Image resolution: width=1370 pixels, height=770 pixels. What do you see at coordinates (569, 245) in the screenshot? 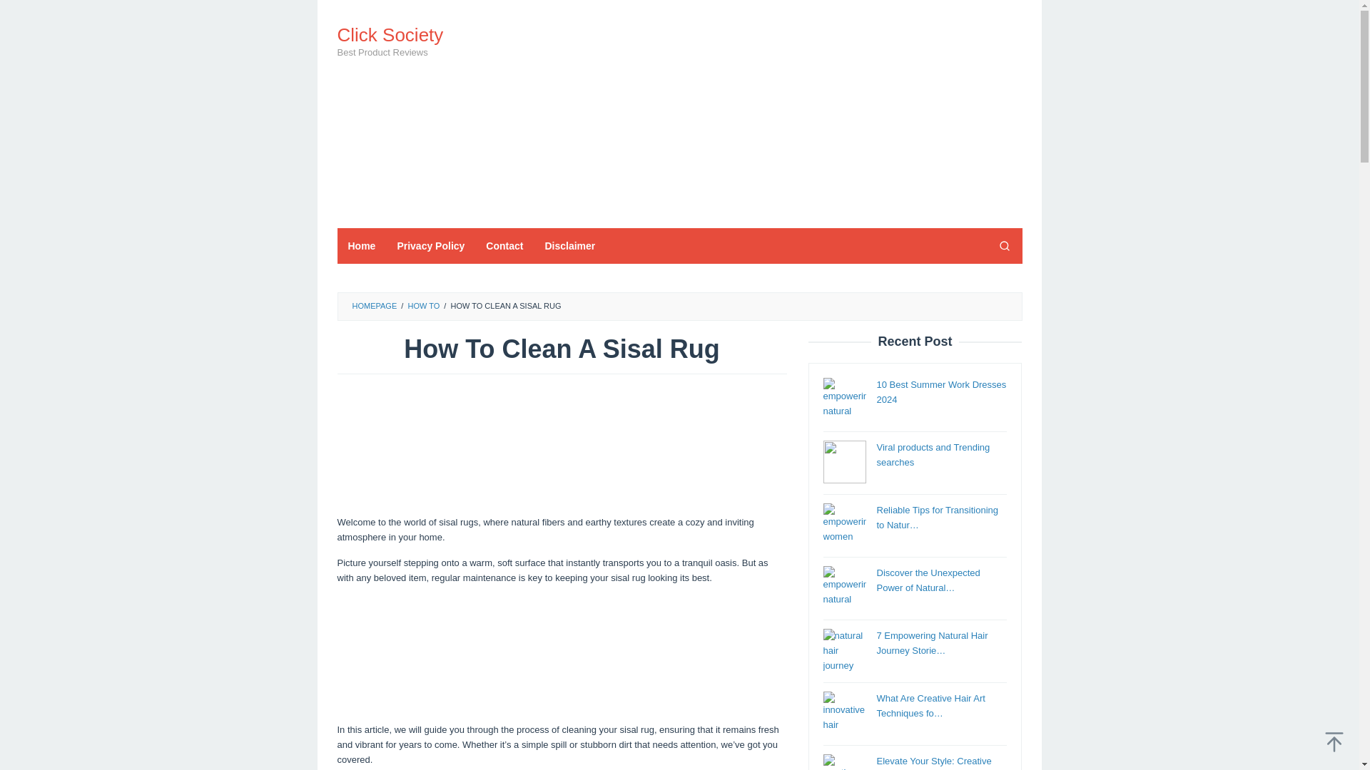
I see `Disclaimer` at bounding box center [569, 245].